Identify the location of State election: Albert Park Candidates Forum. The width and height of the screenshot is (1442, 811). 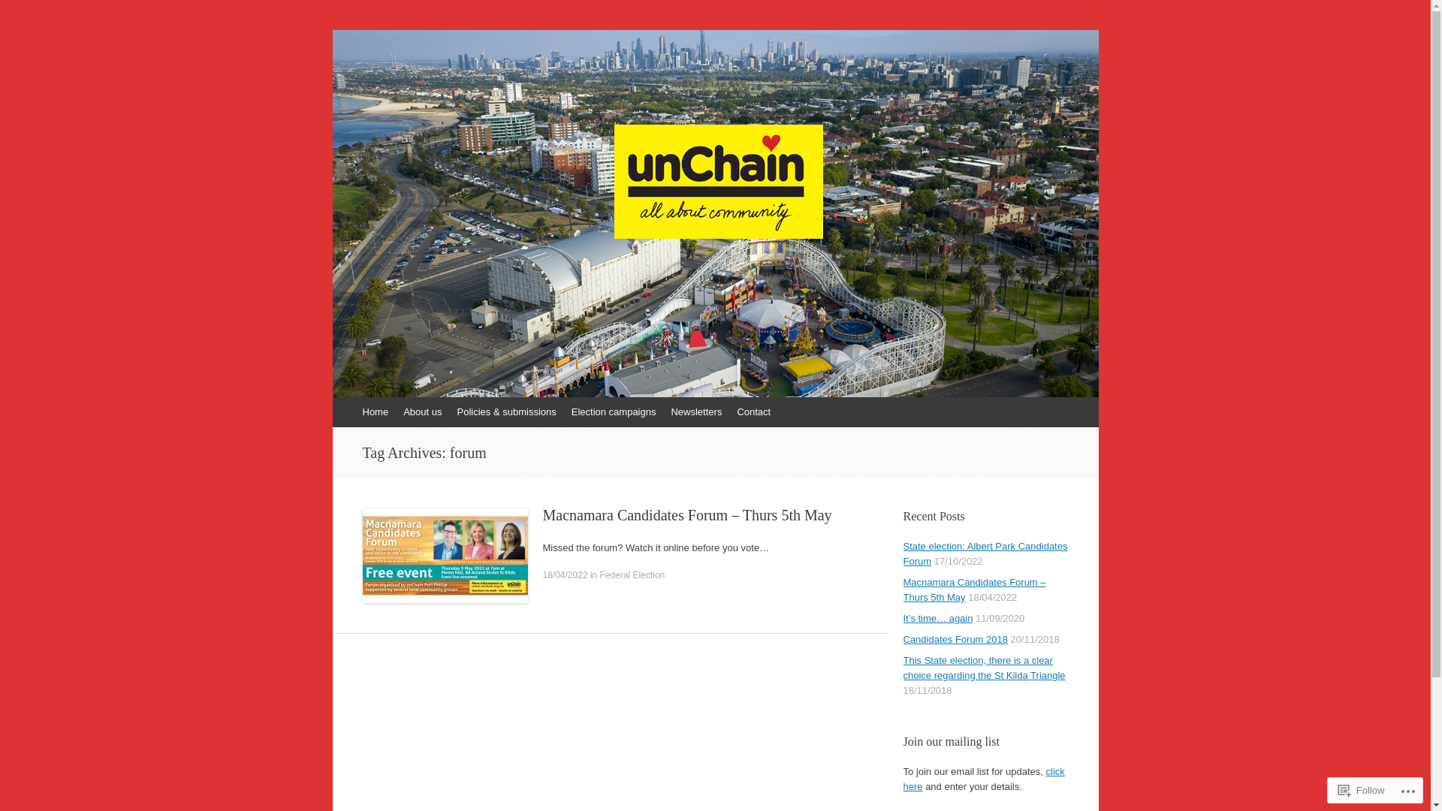
(985, 554).